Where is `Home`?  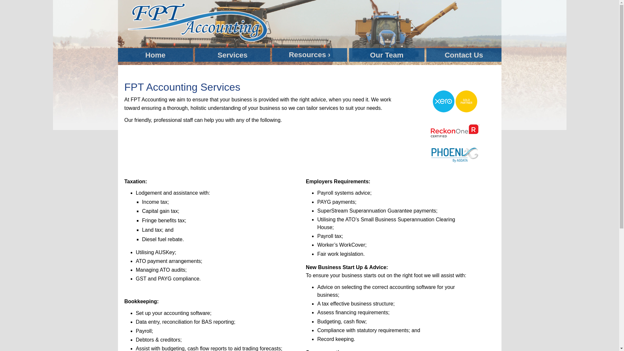 Home is located at coordinates (155, 55).